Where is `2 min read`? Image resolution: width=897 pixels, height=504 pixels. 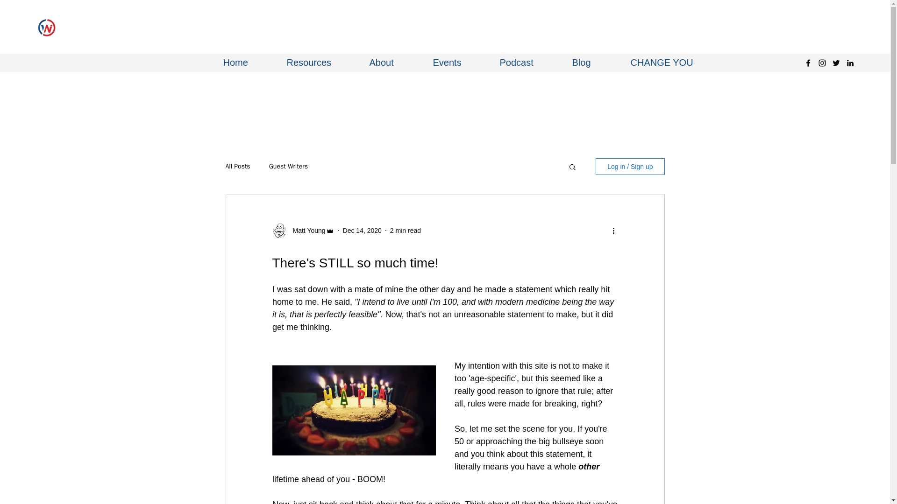
2 min read is located at coordinates (406, 231).